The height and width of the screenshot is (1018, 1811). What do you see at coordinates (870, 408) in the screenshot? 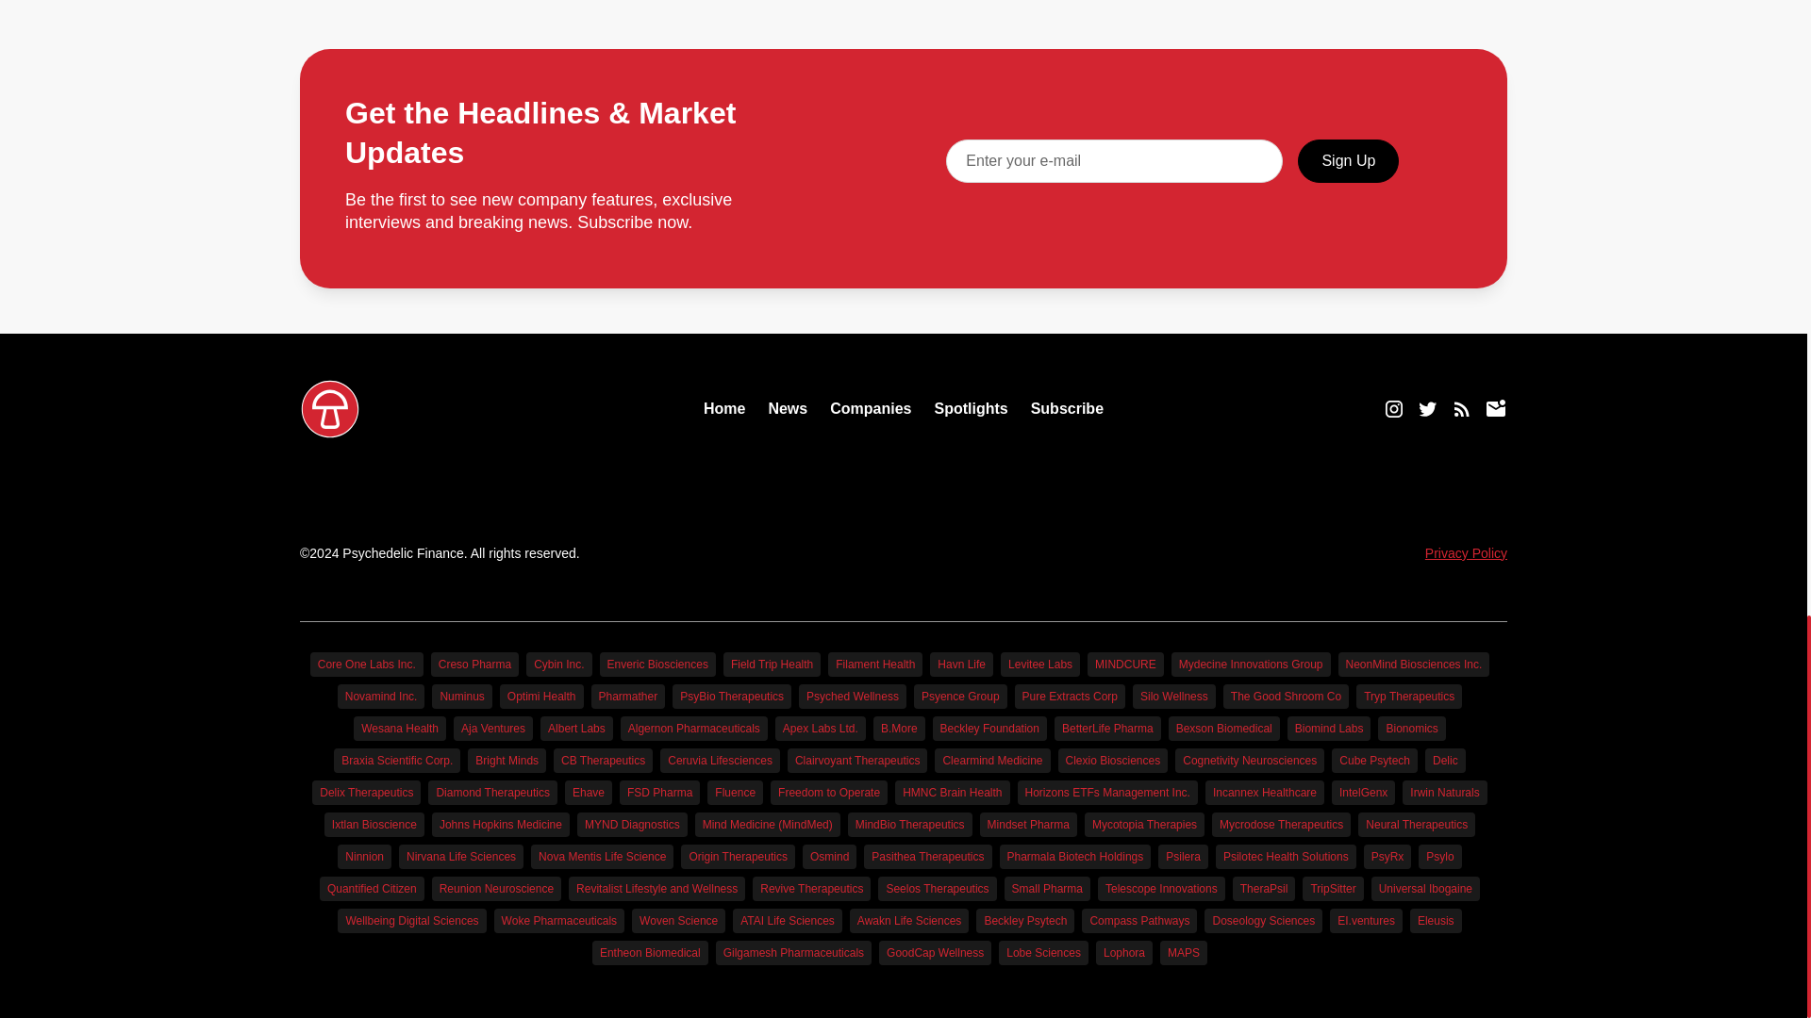
I see `Companies` at bounding box center [870, 408].